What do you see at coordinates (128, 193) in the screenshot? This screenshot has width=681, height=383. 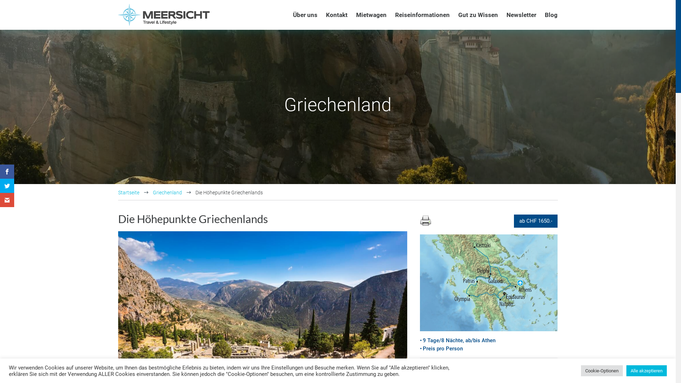 I see `Startseite` at bounding box center [128, 193].